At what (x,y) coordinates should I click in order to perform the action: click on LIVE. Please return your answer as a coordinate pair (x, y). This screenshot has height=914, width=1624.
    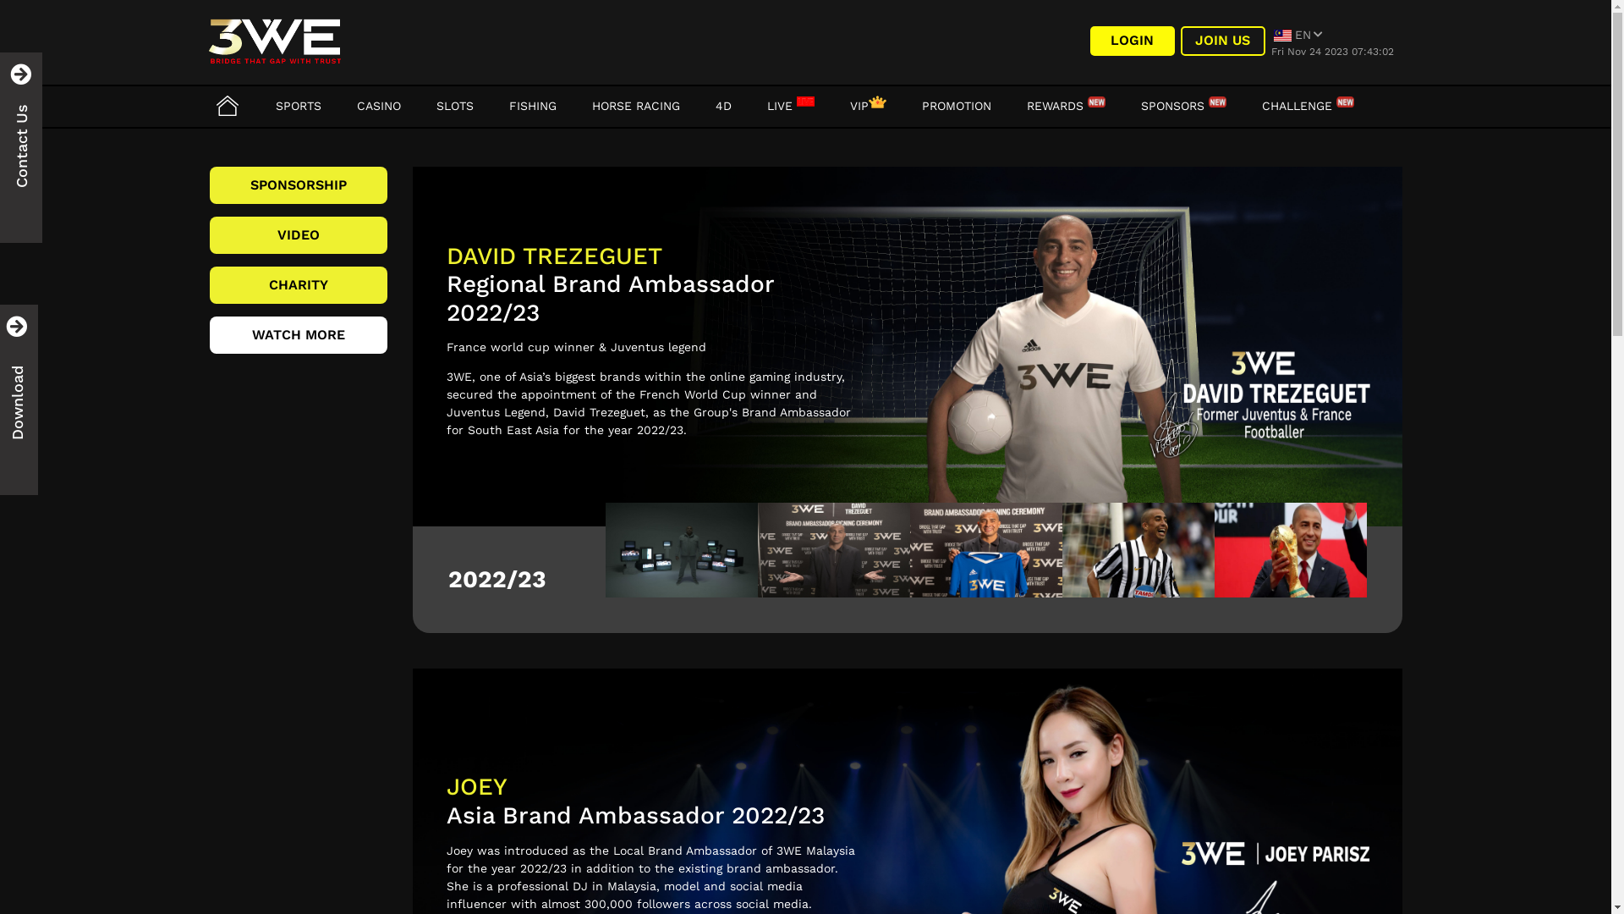
    Looking at the image, I should click on (790, 106).